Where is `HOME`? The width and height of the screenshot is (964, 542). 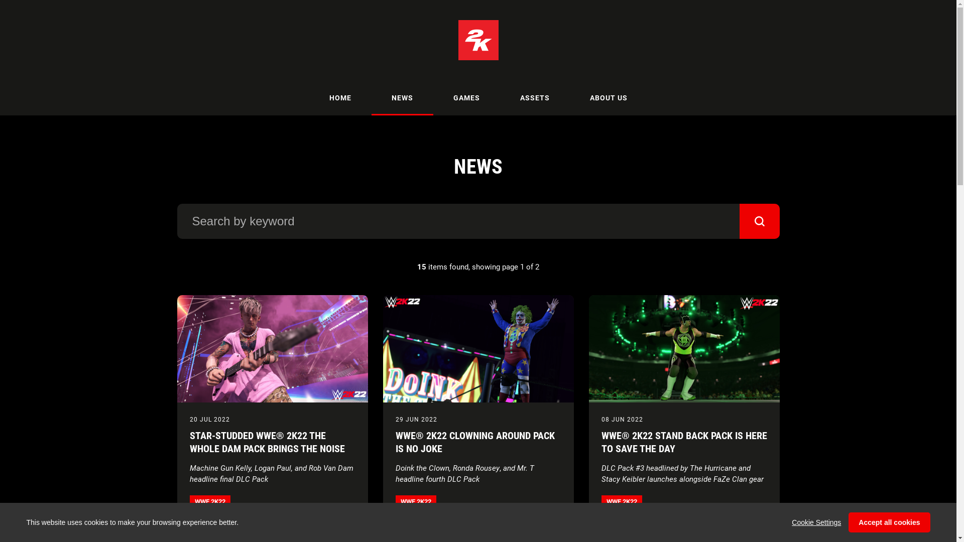
HOME is located at coordinates (340, 98).